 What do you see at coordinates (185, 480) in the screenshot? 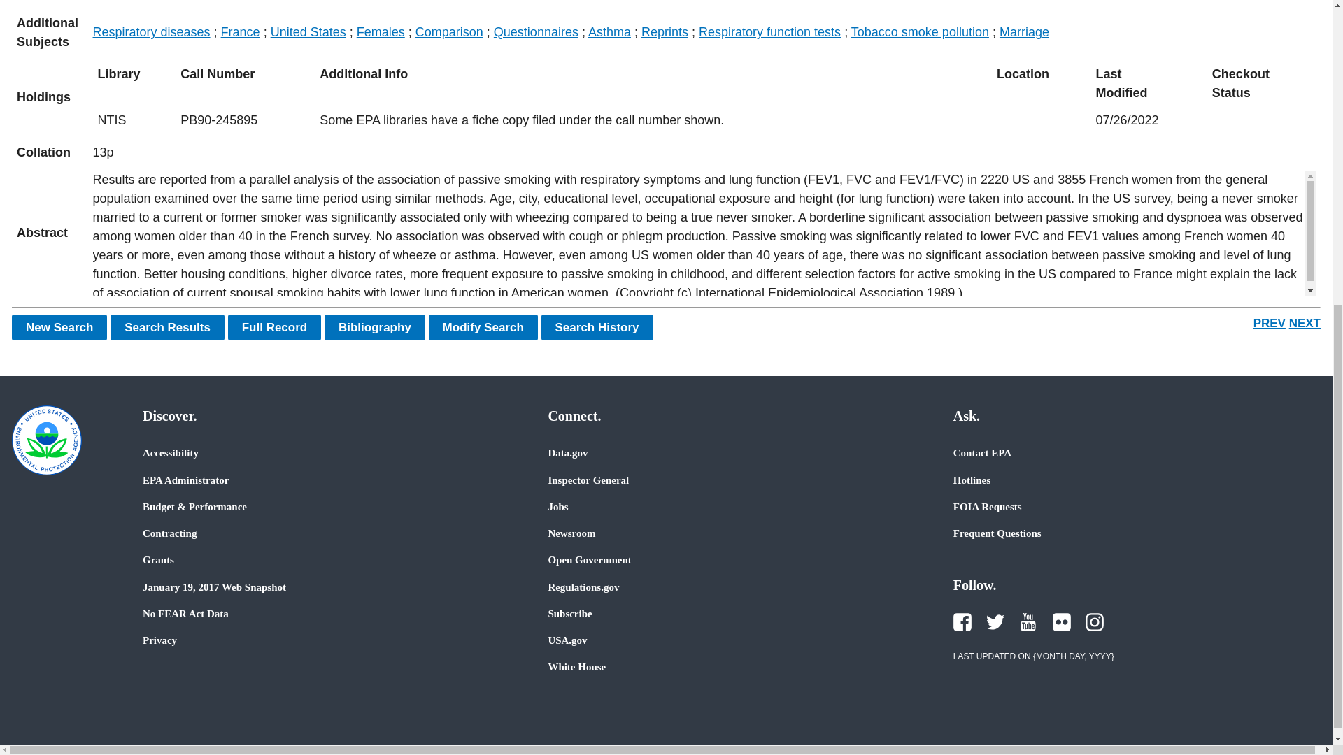
I see `EPA Administrator` at bounding box center [185, 480].